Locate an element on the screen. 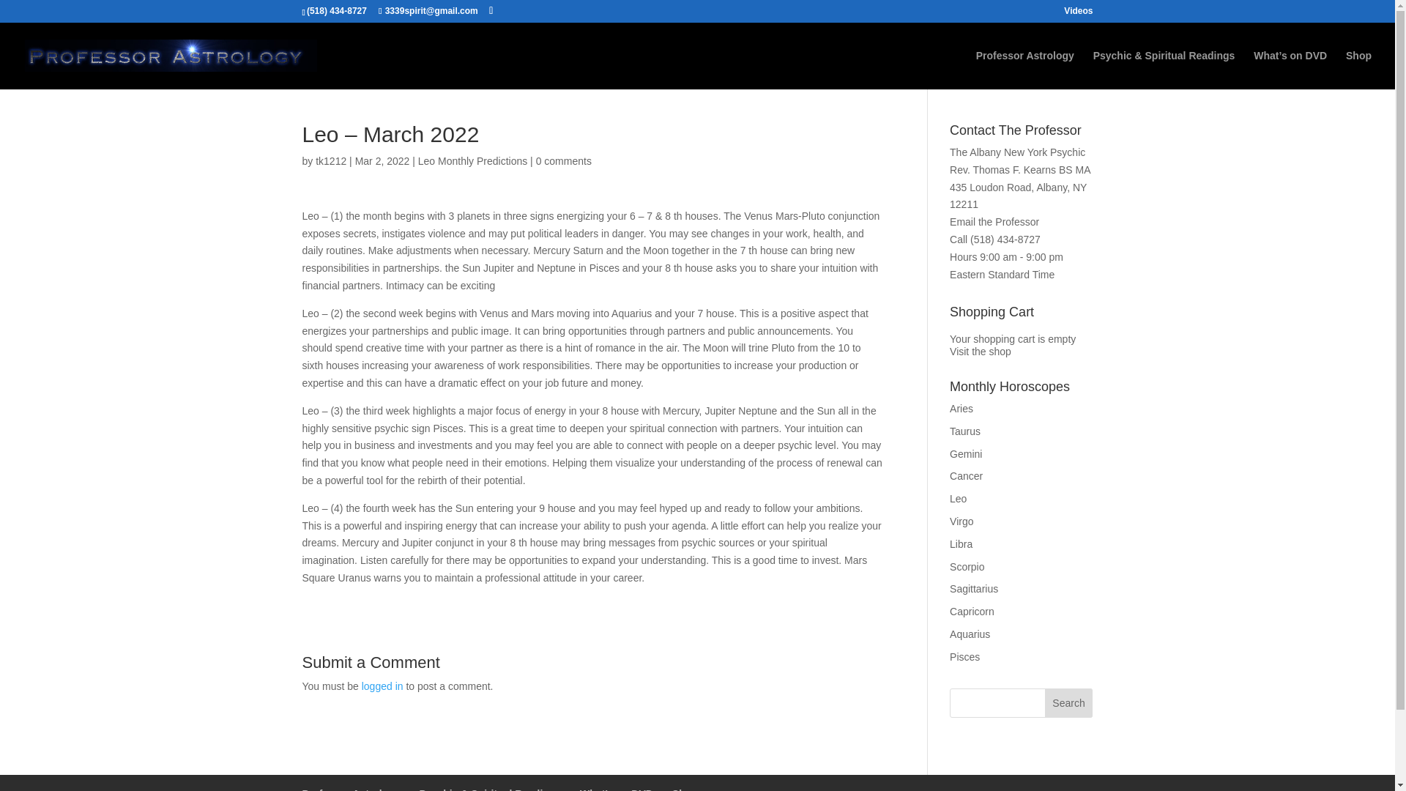 This screenshot has width=1406, height=791. Virgo is located at coordinates (961, 521).